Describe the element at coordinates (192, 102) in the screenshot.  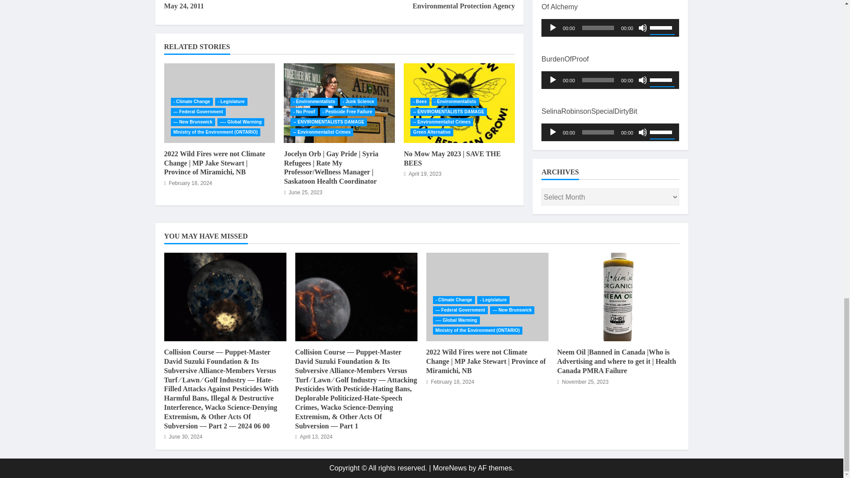
I see `- Climate Change` at that location.